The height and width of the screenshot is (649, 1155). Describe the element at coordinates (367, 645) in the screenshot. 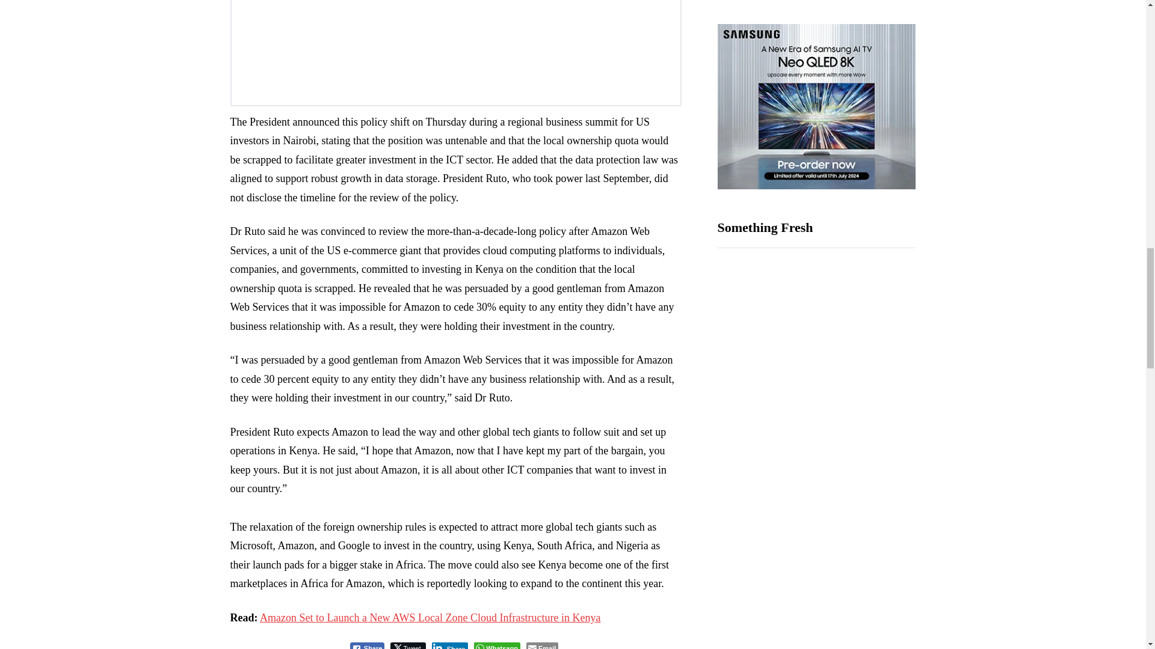

I see `Share` at that location.